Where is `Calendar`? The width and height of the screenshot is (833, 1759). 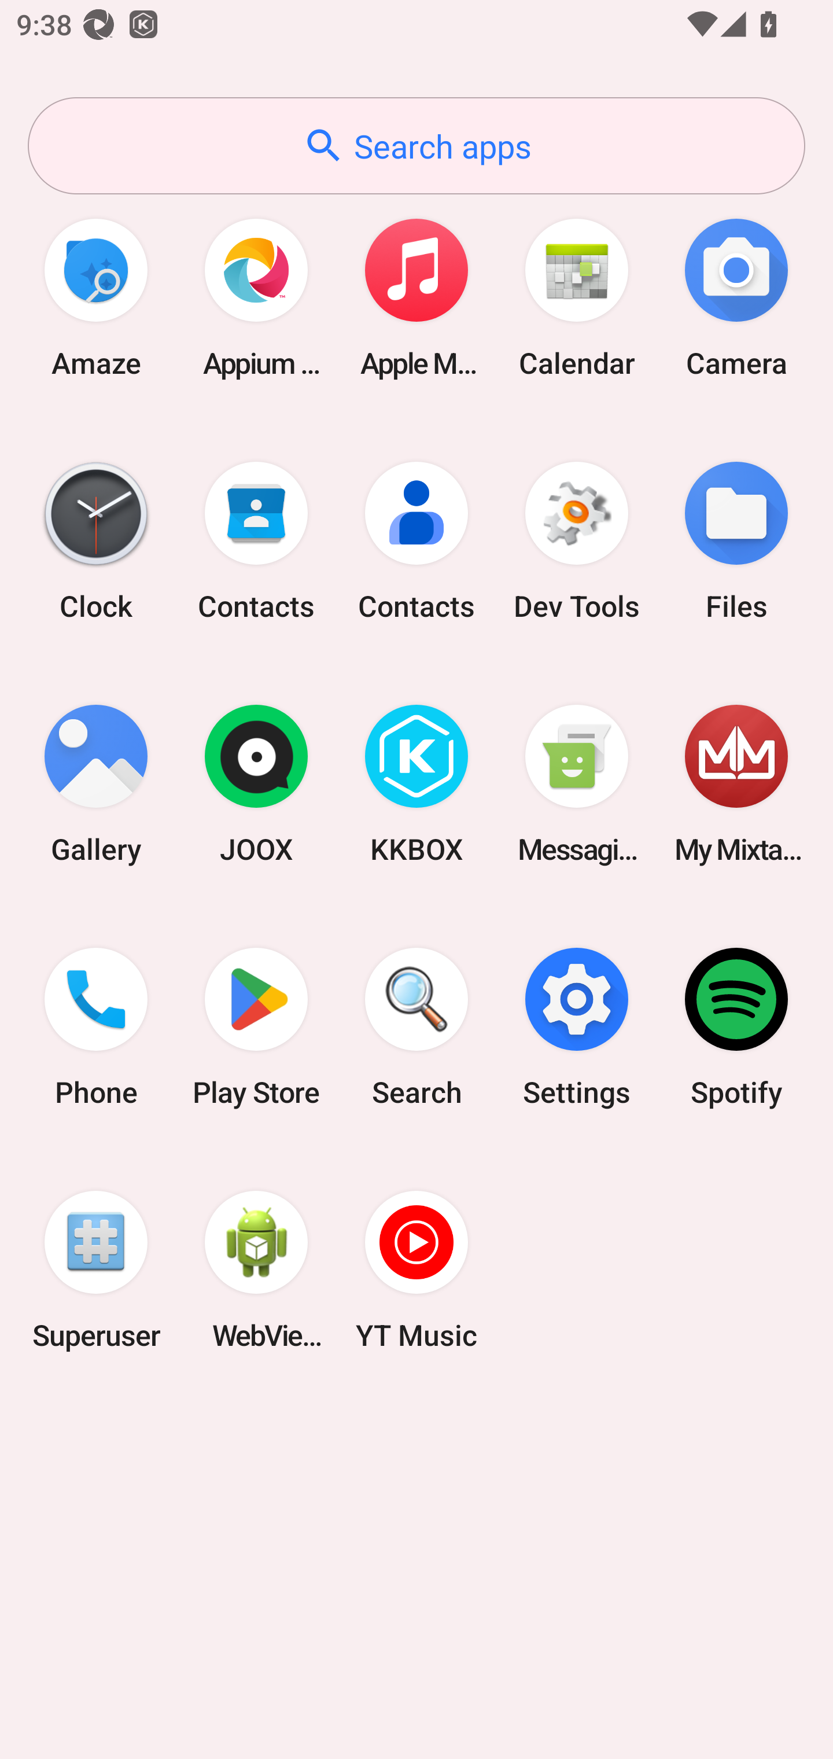 Calendar is located at coordinates (576, 297).